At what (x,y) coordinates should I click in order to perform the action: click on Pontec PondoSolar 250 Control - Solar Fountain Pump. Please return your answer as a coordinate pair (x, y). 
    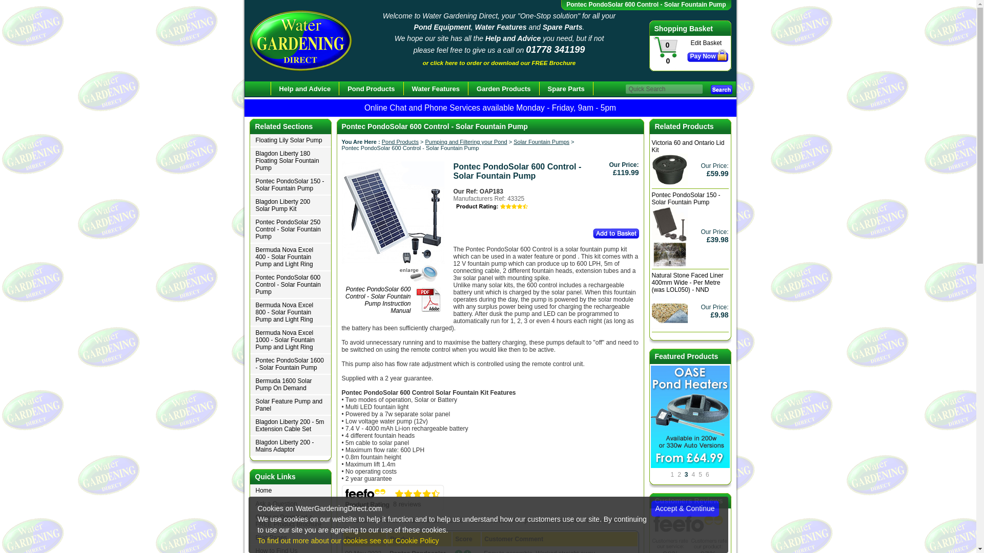
    Looking at the image, I should click on (290, 230).